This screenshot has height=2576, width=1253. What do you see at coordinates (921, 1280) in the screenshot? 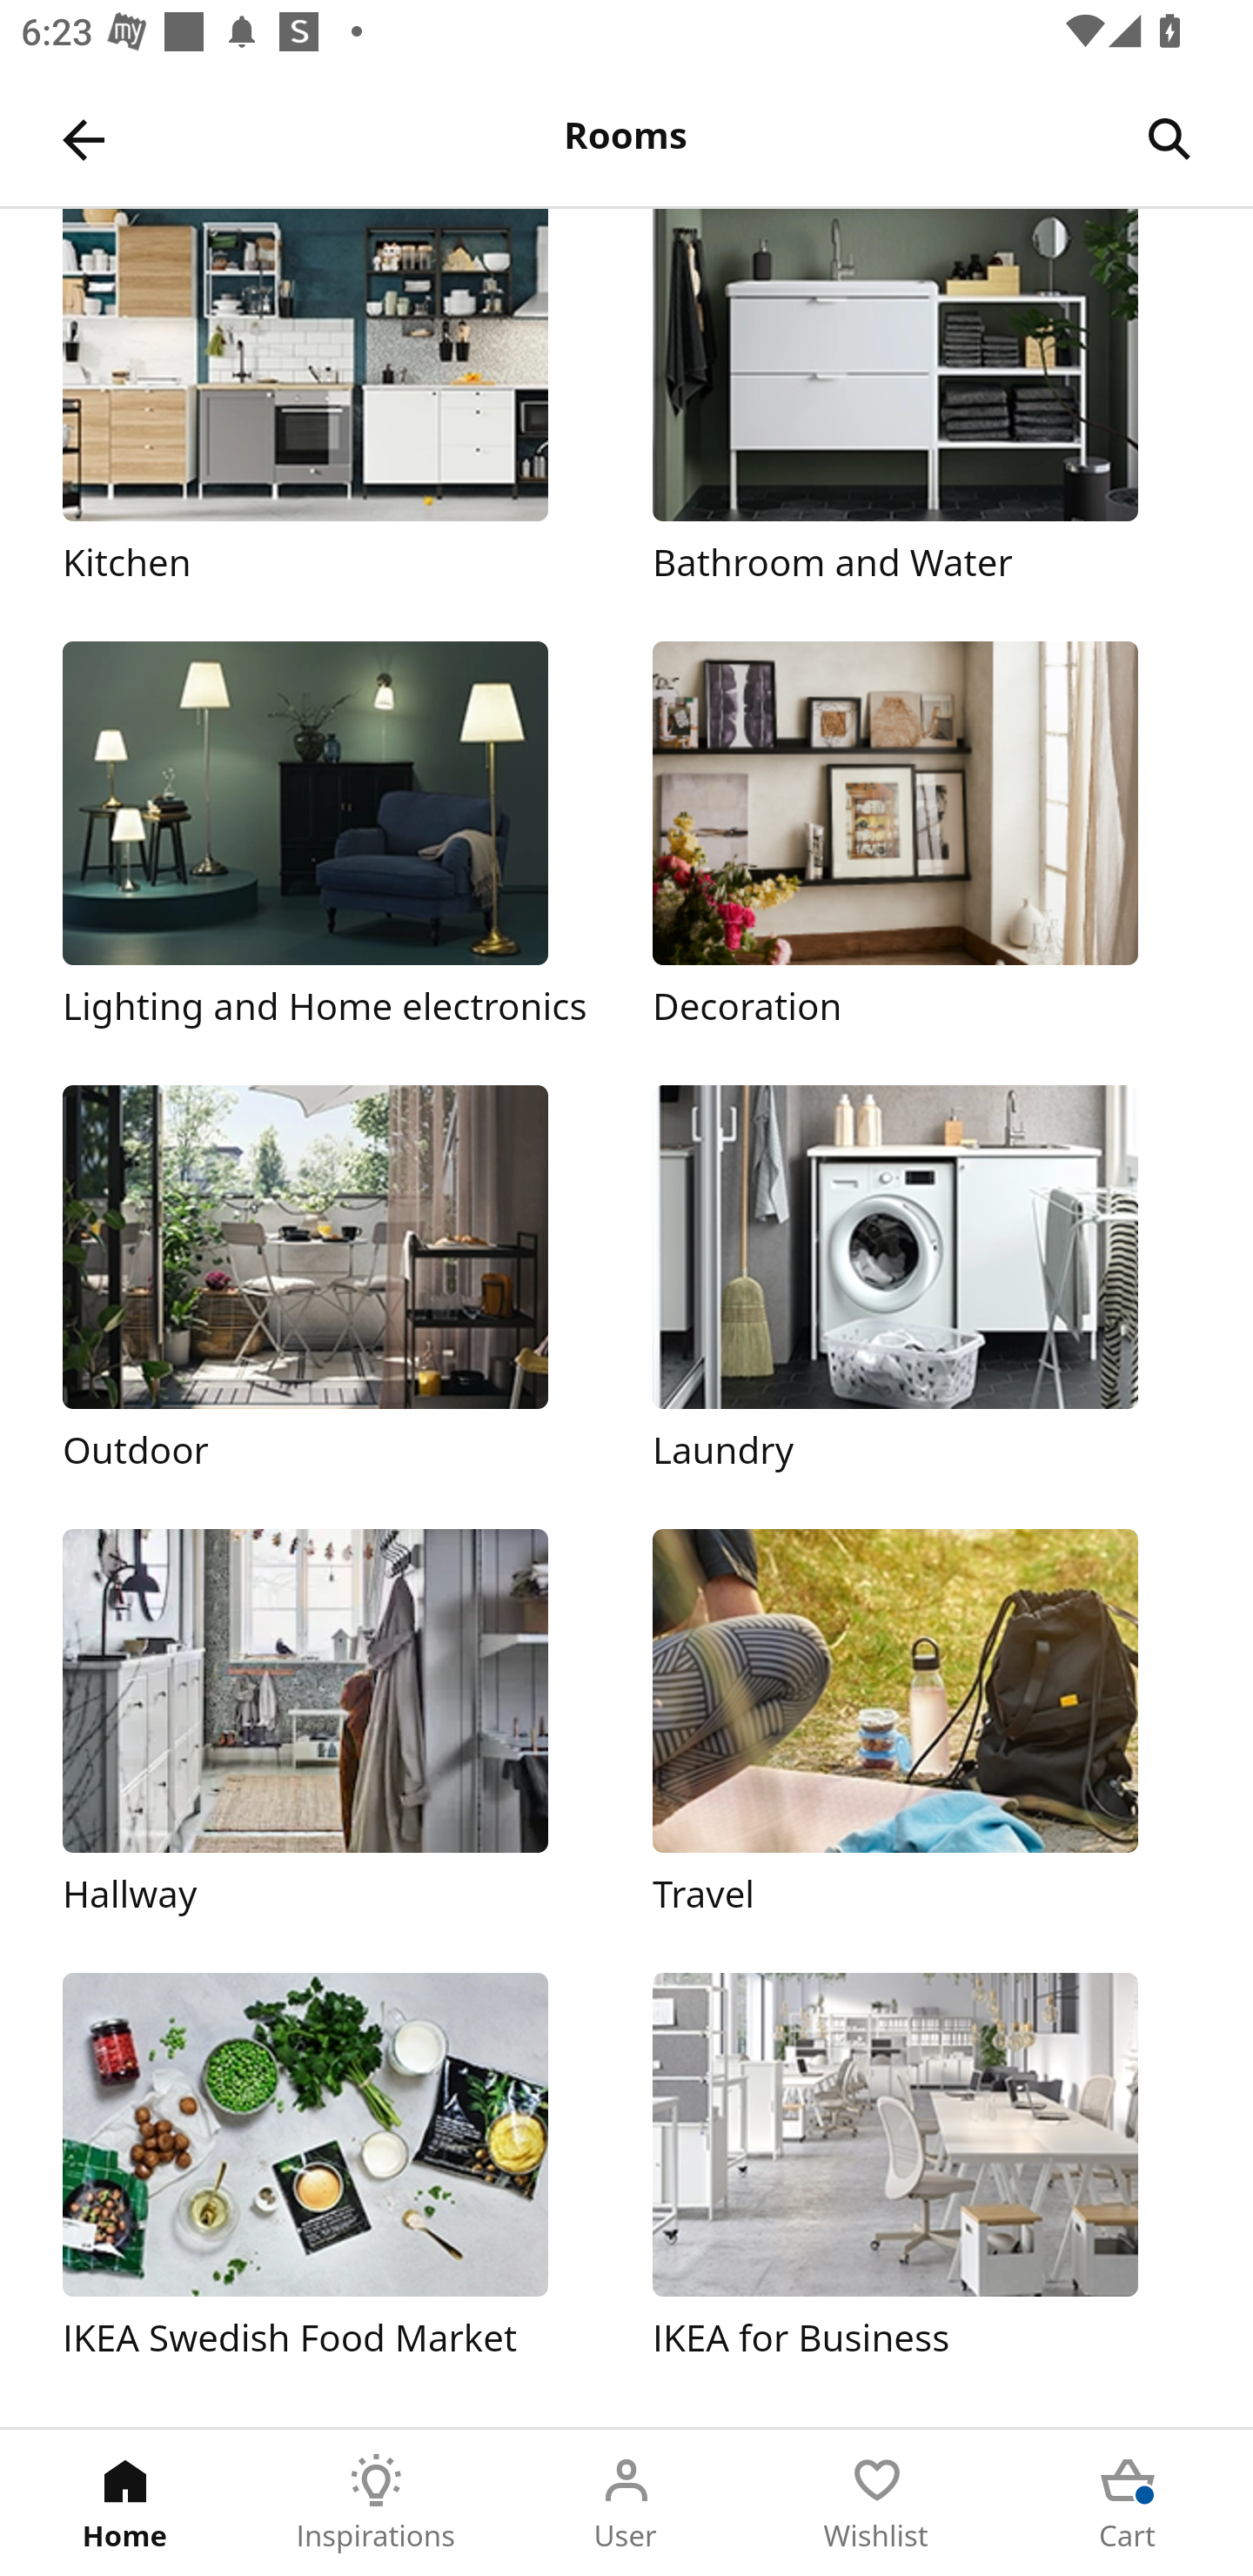
I see `Laundry` at bounding box center [921, 1280].